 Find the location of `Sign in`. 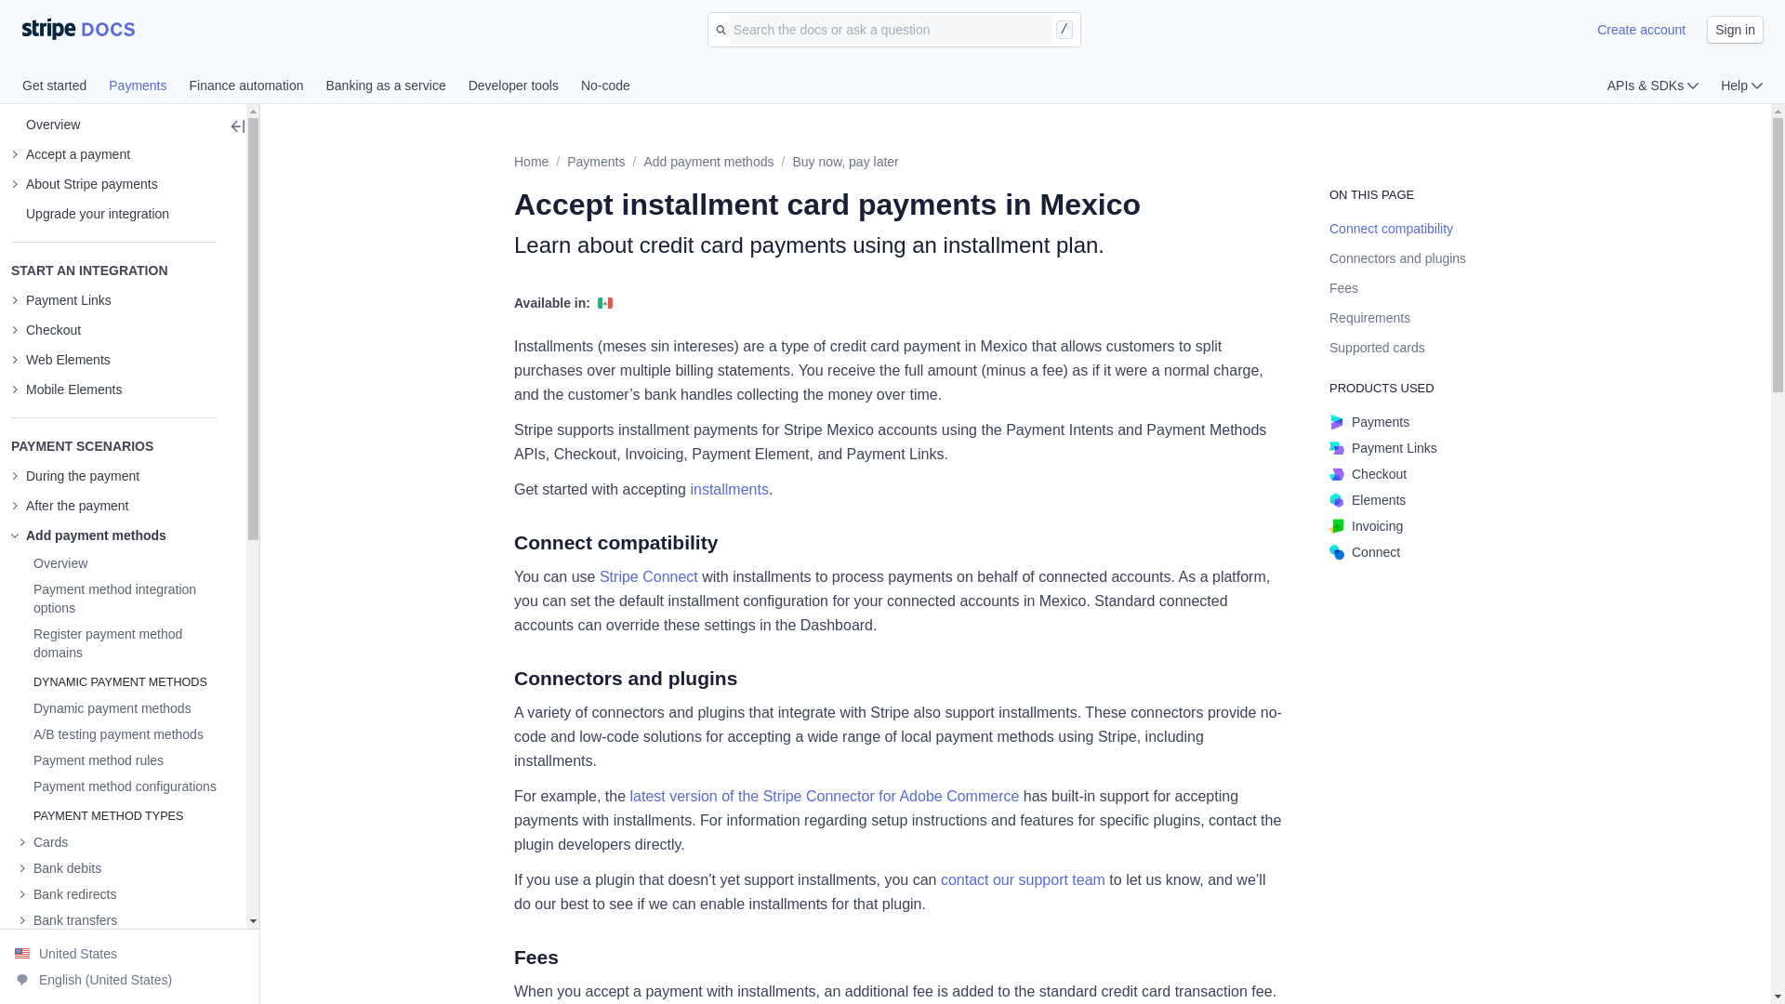

Sign in is located at coordinates (1735, 30).